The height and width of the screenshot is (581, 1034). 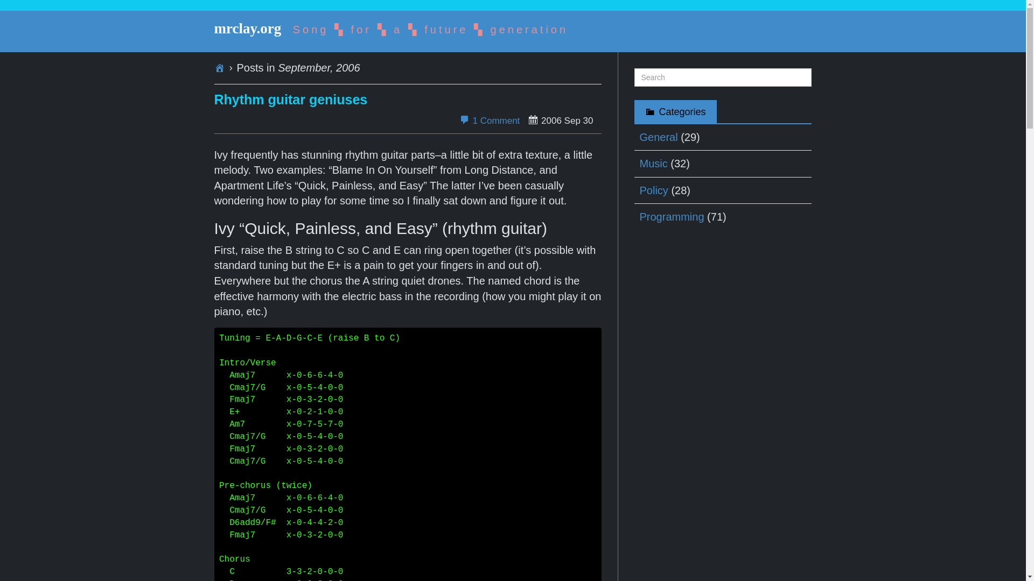 What do you see at coordinates (248, 28) in the screenshot?
I see `mrclay.org` at bounding box center [248, 28].